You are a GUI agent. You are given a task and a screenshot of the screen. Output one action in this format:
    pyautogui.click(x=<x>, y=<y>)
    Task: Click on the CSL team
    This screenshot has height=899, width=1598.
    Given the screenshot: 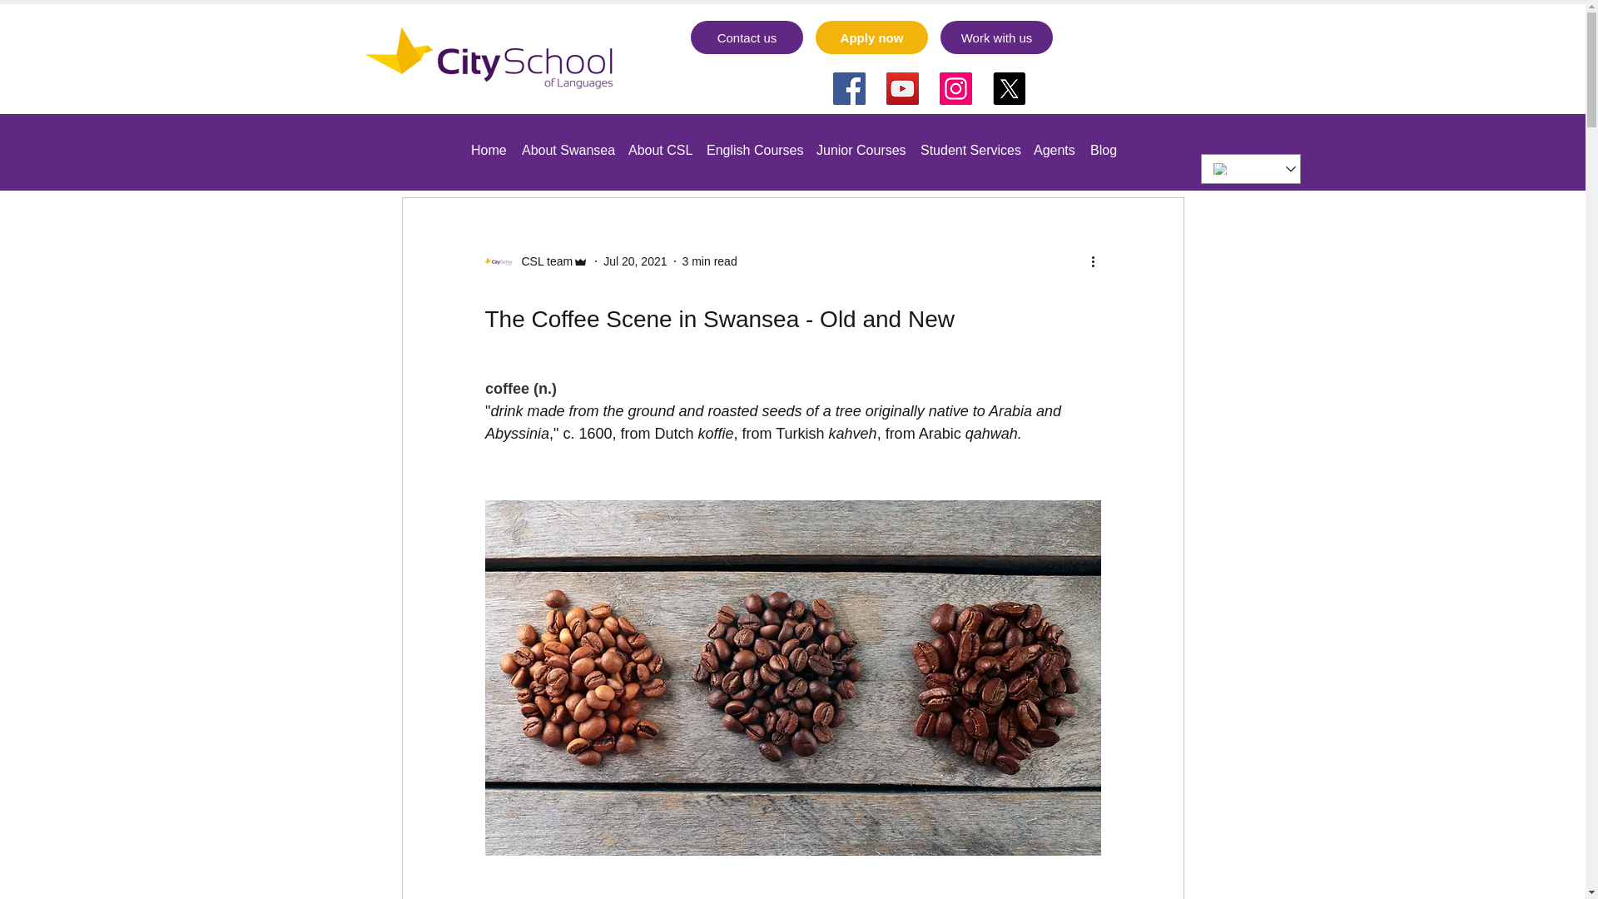 What is the action you would take?
    pyautogui.click(x=541, y=261)
    